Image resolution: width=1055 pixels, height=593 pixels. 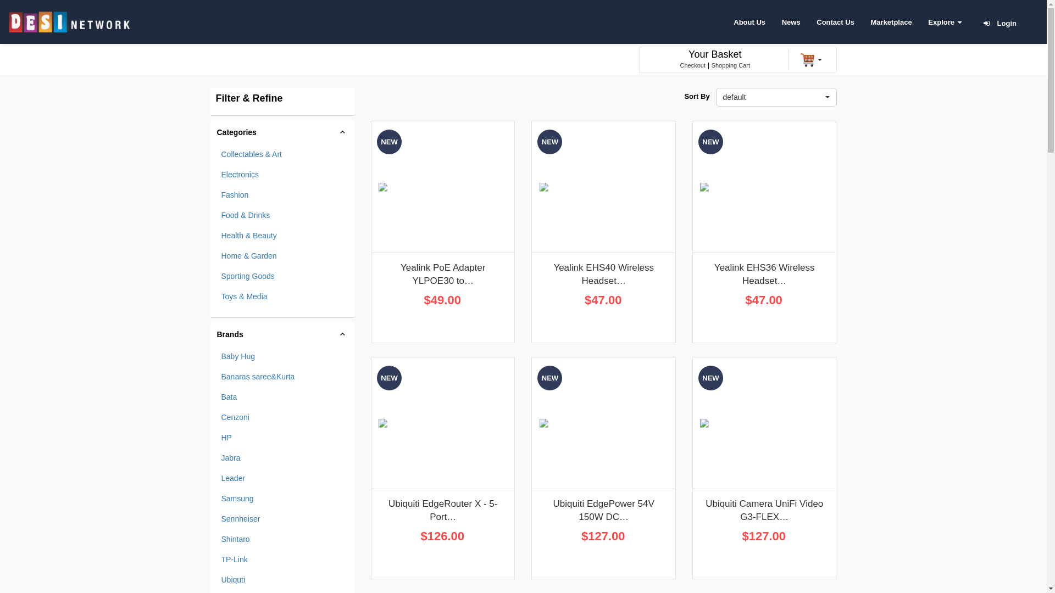 What do you see at coordinates (945, 22) in the screenshot?
I see `Explore` at bounding box center [945, 22].